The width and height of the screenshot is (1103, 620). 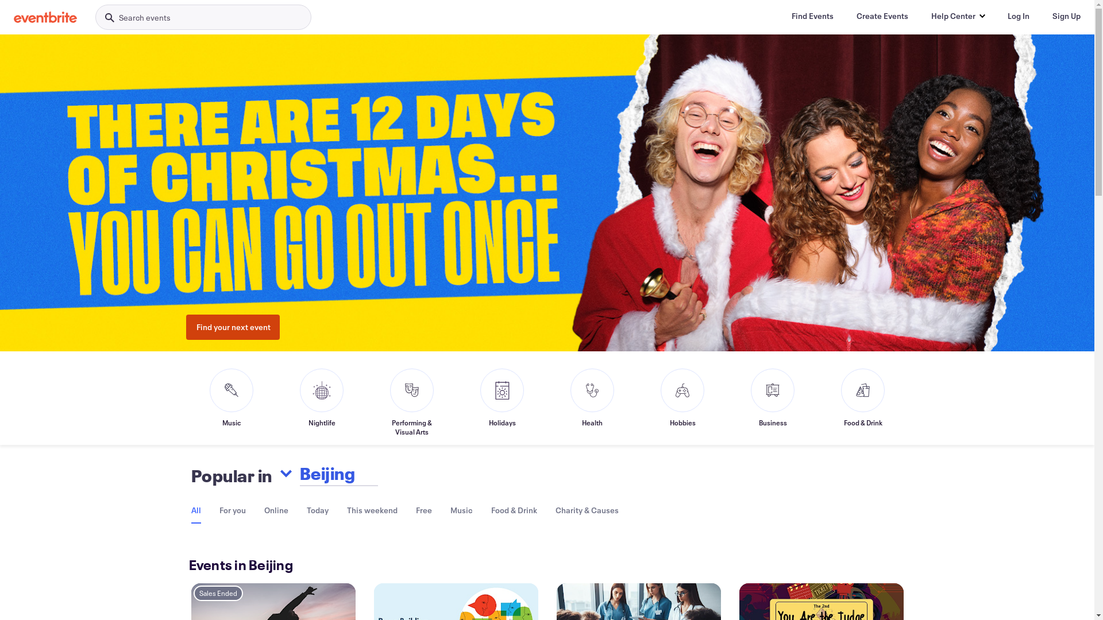 What do you see at coordinates (882, 16) in the screenshot?
I see `Create Events` at bounding box center [882, 16].